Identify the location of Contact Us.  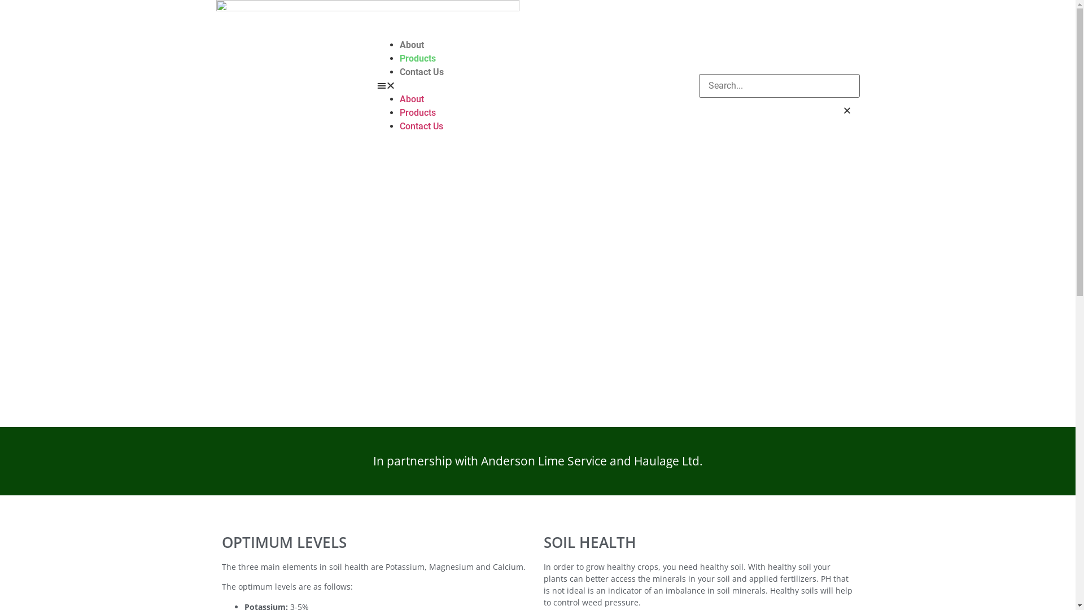
(421, 127).